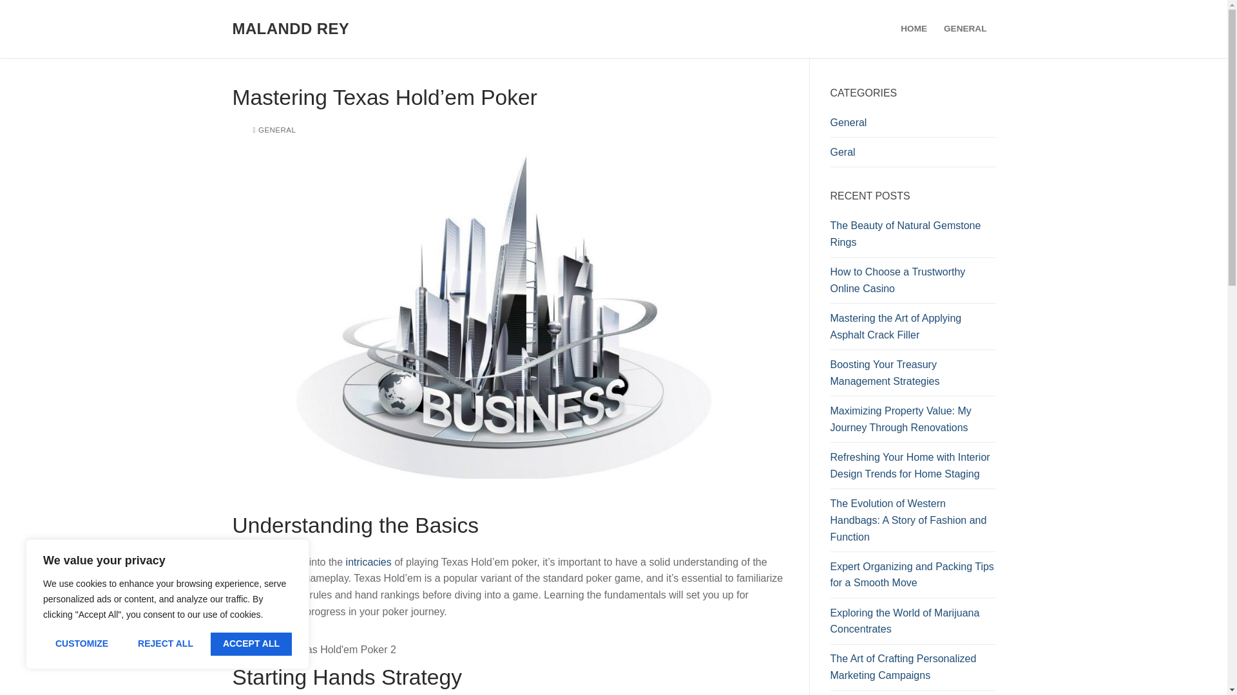 This screenshot has height=695, width=1237. Describe the element at coordinates (912, 126) in the screenshot. I see `General` at that location.